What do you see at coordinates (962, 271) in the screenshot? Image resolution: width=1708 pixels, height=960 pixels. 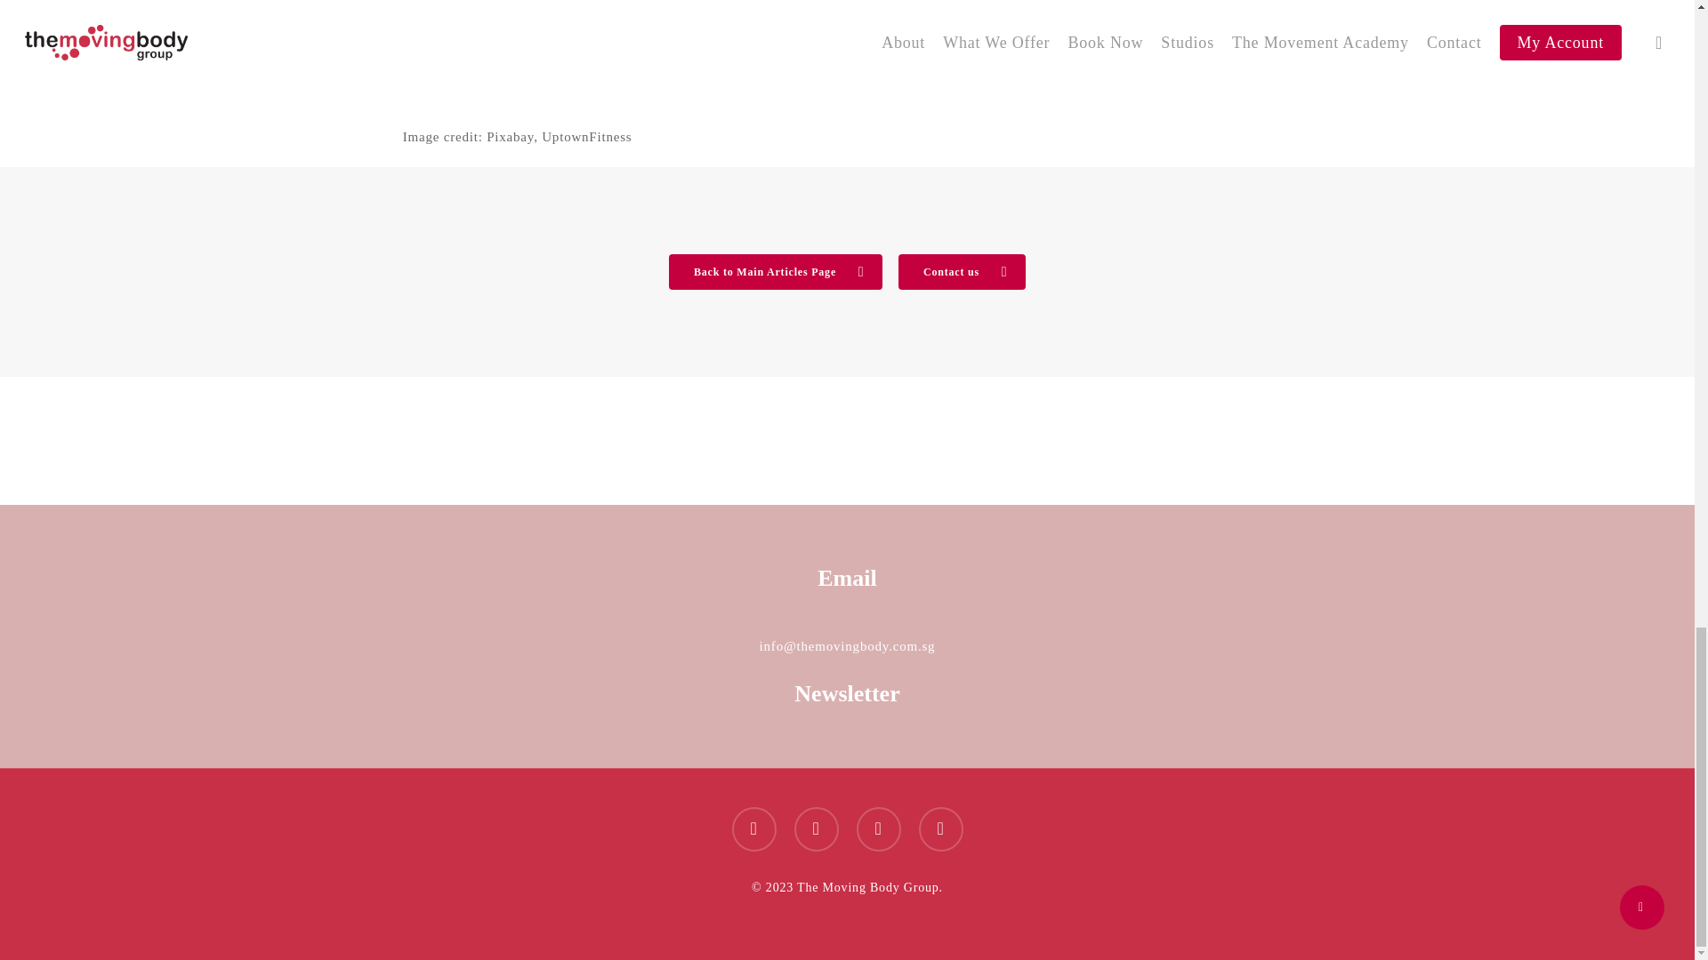 I see `Contact us` at bounding box center [962, 271].